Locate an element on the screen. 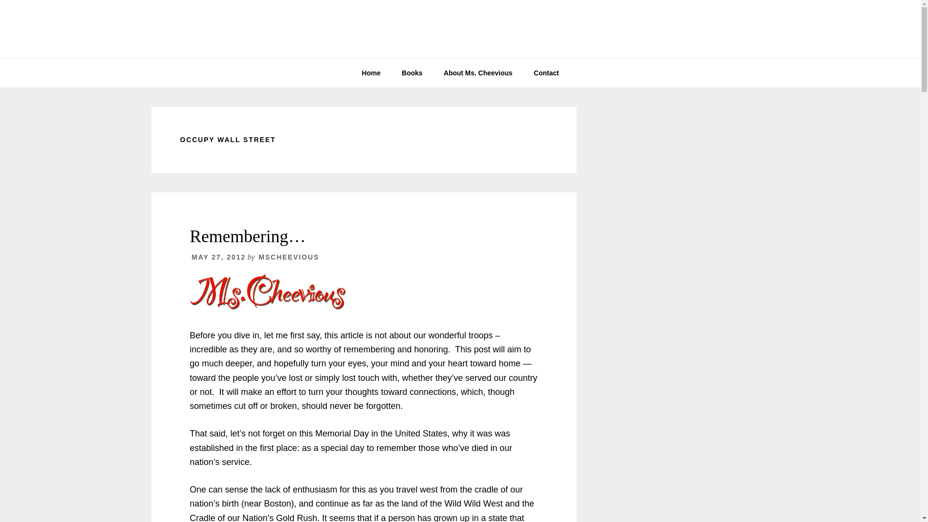  Books is located at coordinates (412, 72).